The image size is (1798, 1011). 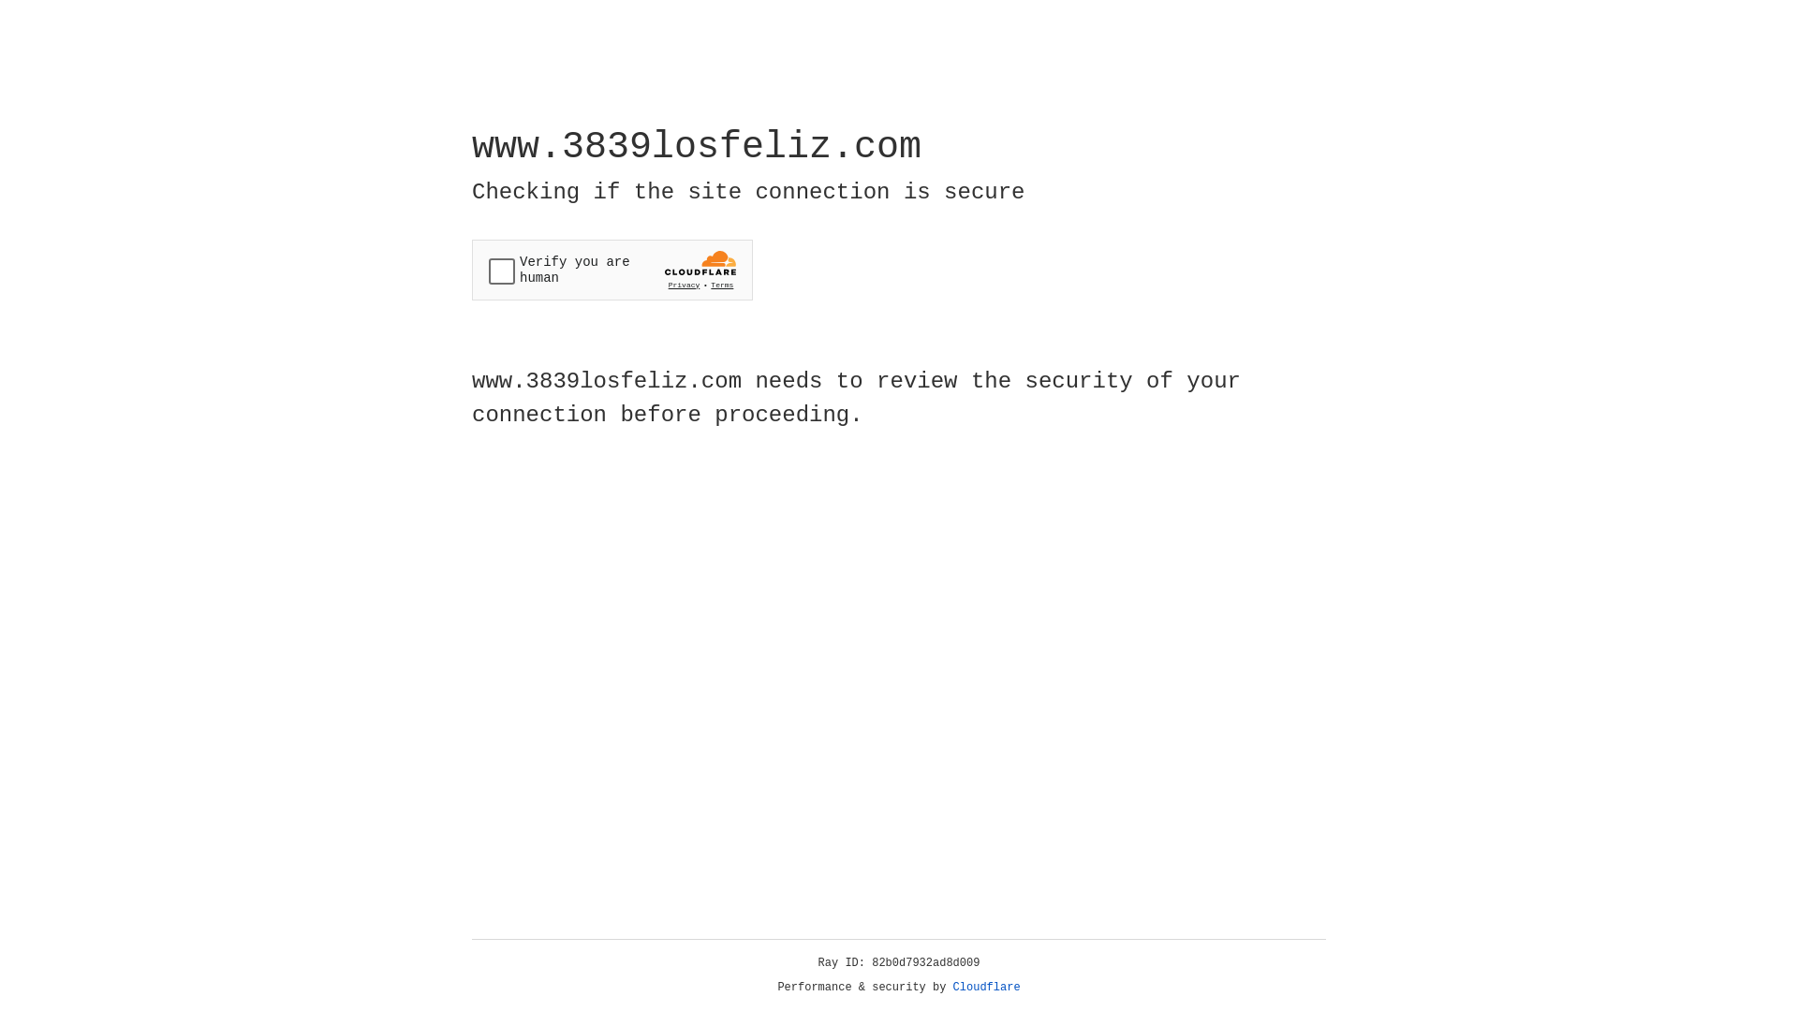 What do you see at coordinates (987, 988) in the screenshot?
I see `Cloudflare` at bounding box center [987, 988].